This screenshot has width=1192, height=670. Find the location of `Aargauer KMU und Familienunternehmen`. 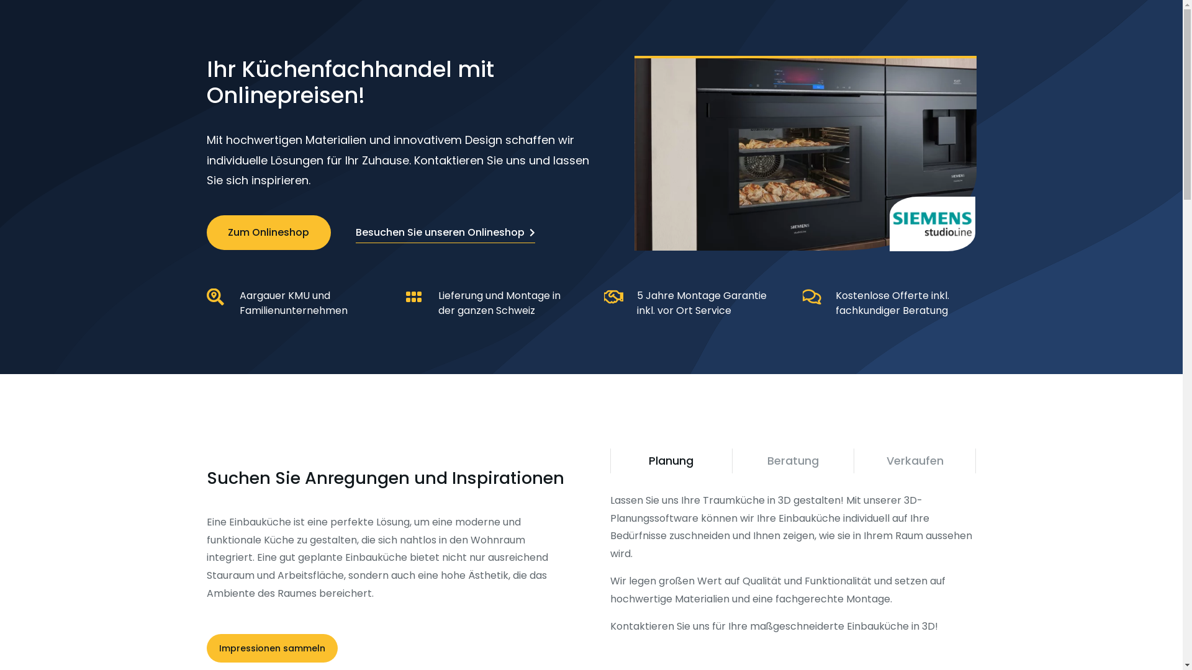

Aargauer KMU und Familienunternehmen is located at coordinates (294, 303).